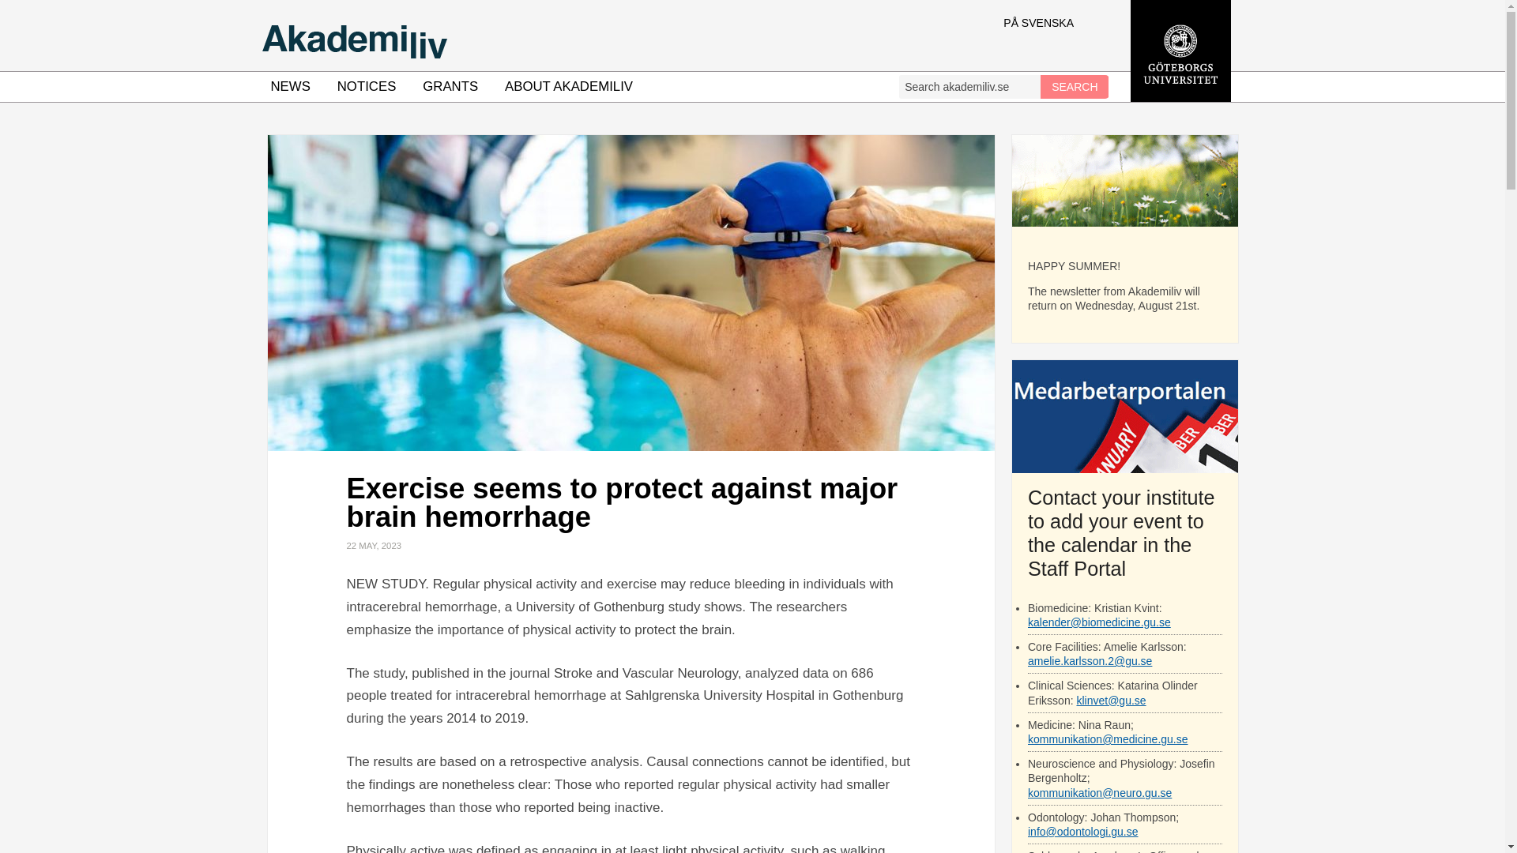  I want to click on University of Gothenburg, so click(1180, 97).